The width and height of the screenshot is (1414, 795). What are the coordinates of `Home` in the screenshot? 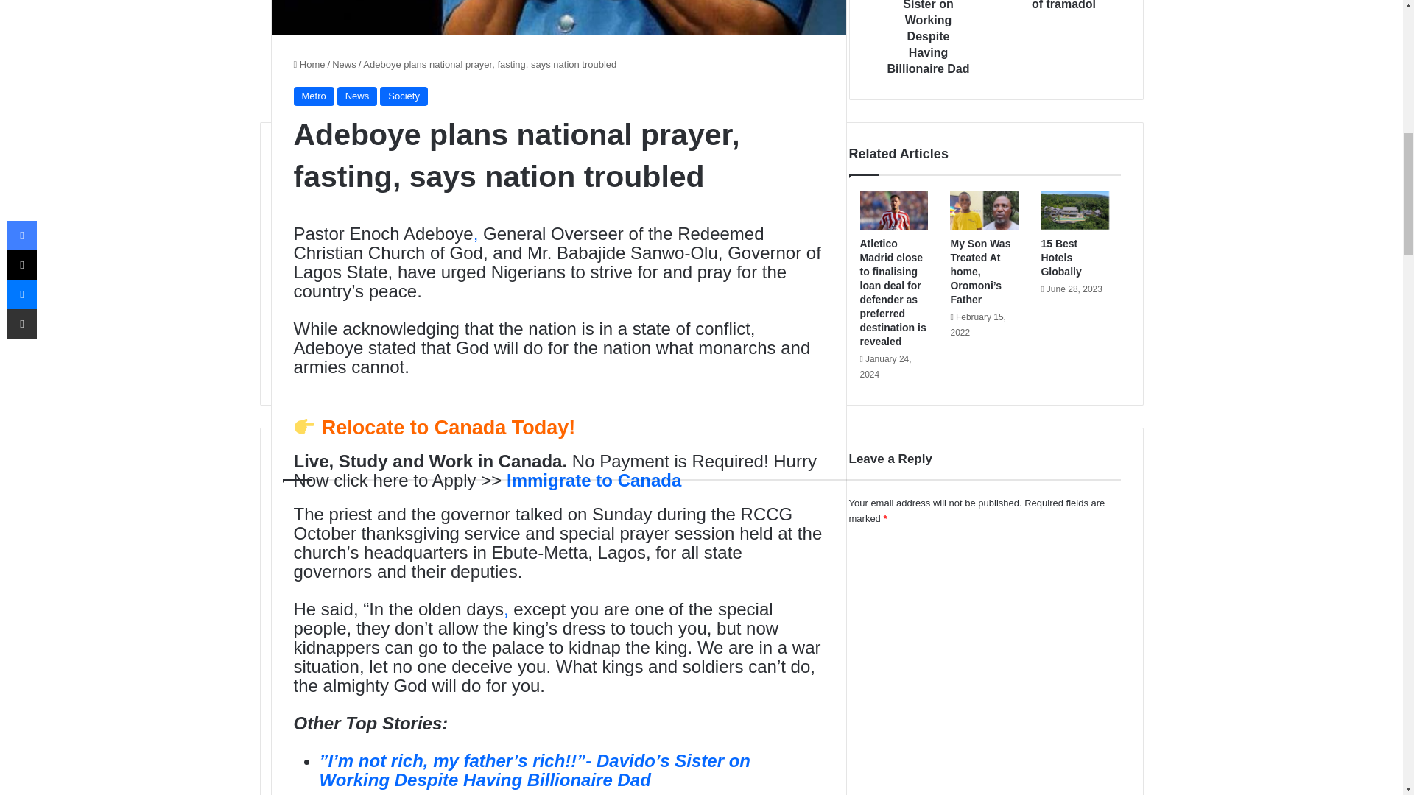 It's located at (309, 64).